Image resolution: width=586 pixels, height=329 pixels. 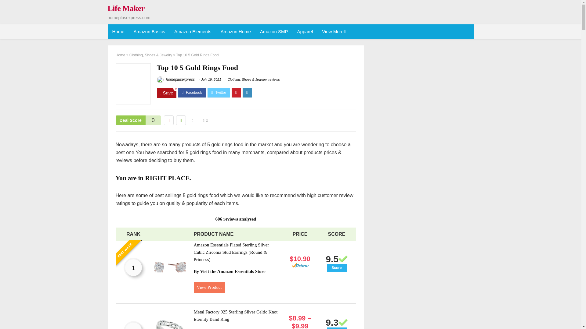 I want to click on Amazon Basics, so click(x=149, y=32).